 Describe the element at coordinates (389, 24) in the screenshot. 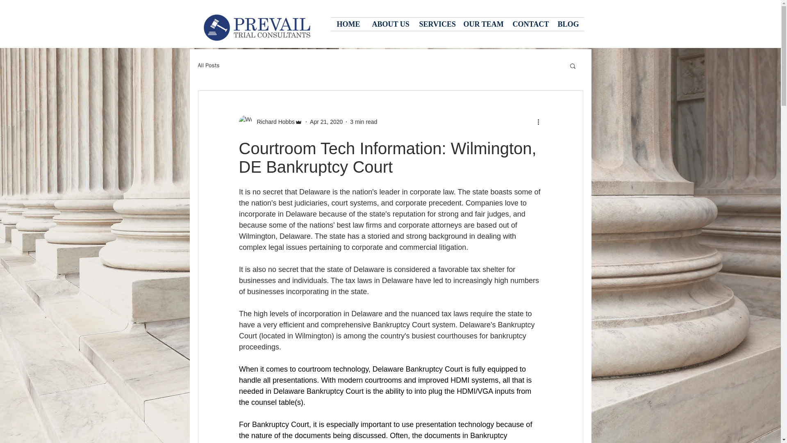

I see `ABOUT US` at that location.